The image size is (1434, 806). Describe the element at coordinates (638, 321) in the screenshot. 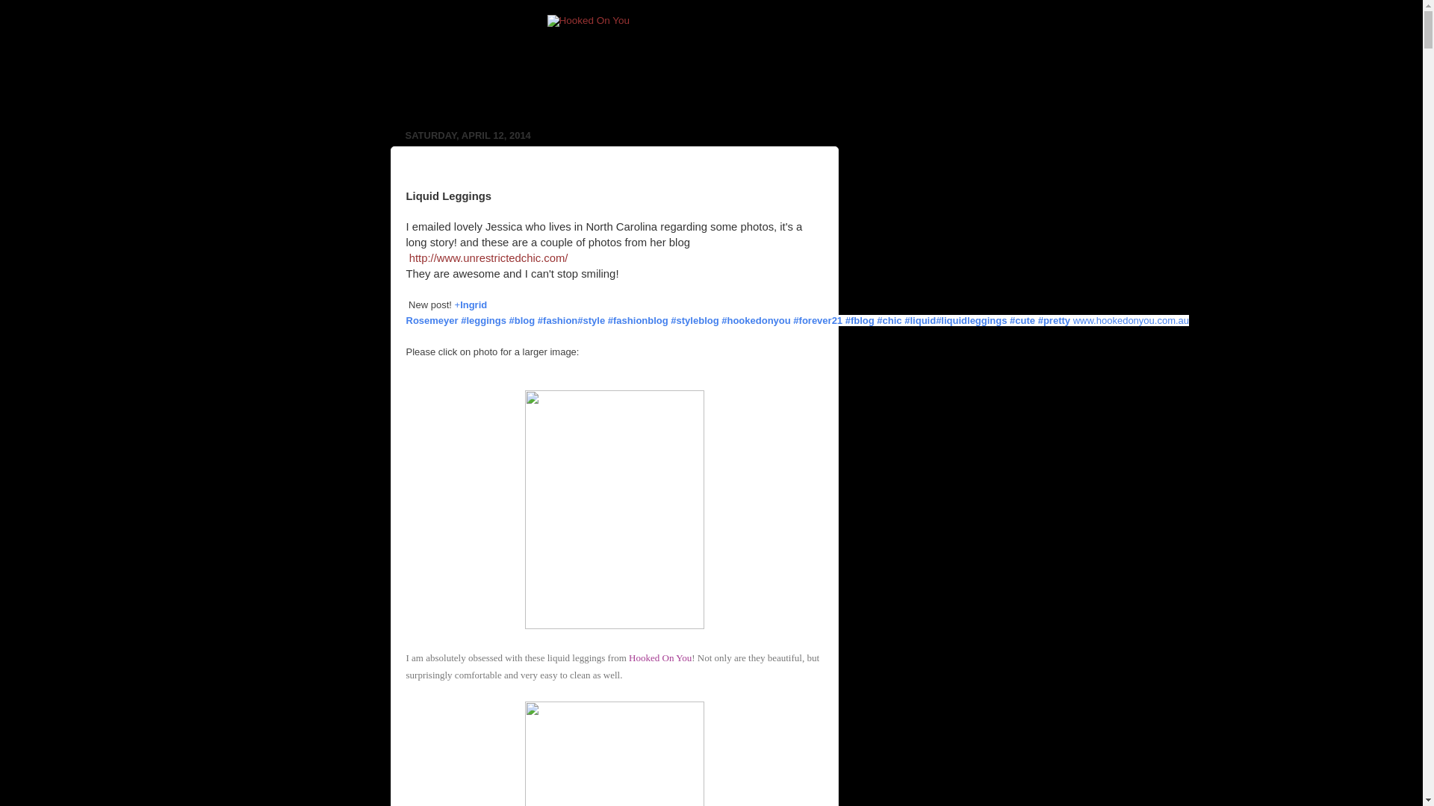

I see `#fashionblog` at that location.